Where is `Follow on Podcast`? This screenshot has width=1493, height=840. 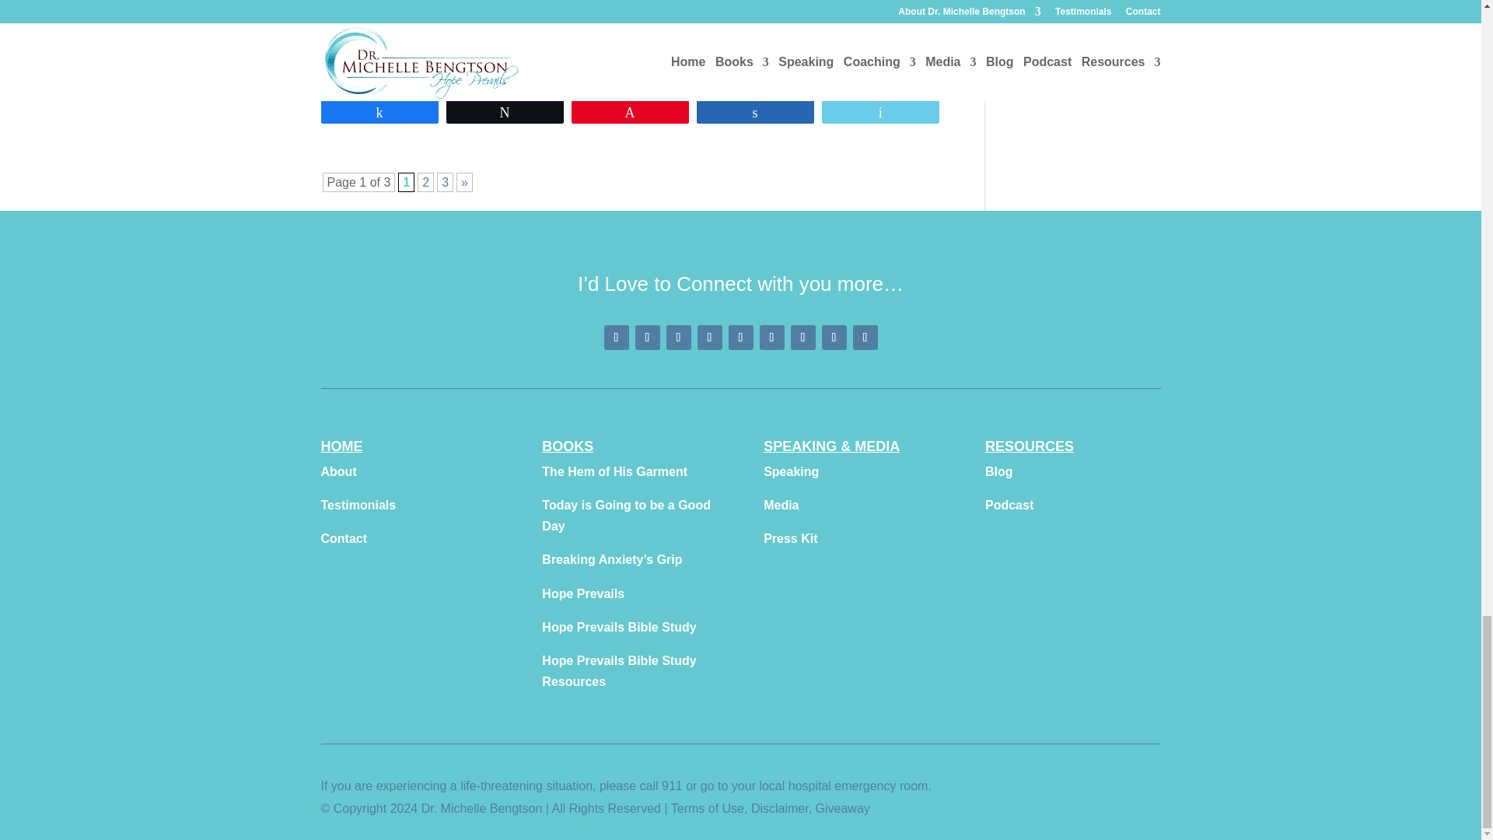 Follow on Podcast is located at coordinates (802, 338).